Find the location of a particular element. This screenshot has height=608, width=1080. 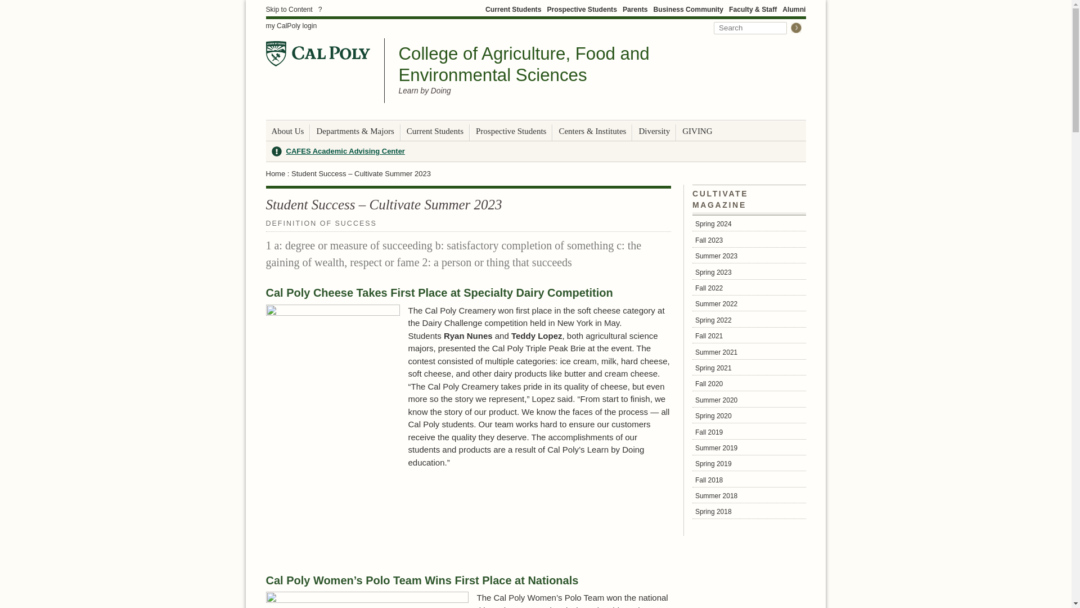

Parents is located at coordinates (636, 9).